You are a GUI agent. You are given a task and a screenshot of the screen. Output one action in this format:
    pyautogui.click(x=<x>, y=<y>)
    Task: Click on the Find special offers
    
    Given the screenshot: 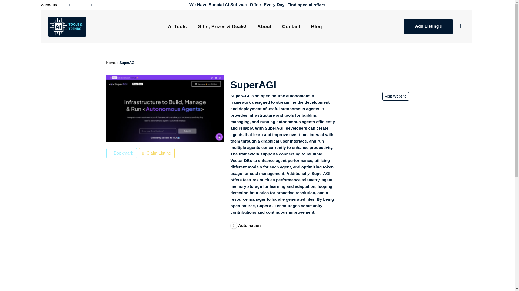 What is the action you would take?
    pyautogui.click(x=306, y=5)
    